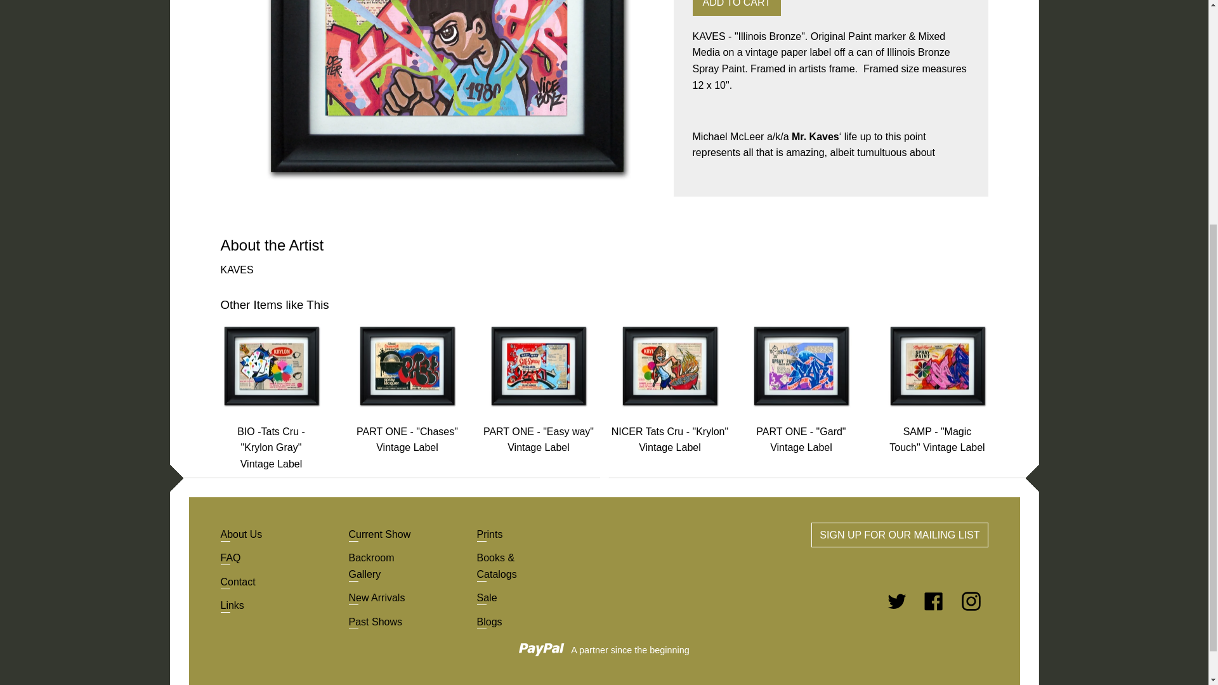 The image size is (1218, 685). What do you see at coordinates (231, 557) in the screenshot?
I see `FAQ` at bounding box center [231, 557].